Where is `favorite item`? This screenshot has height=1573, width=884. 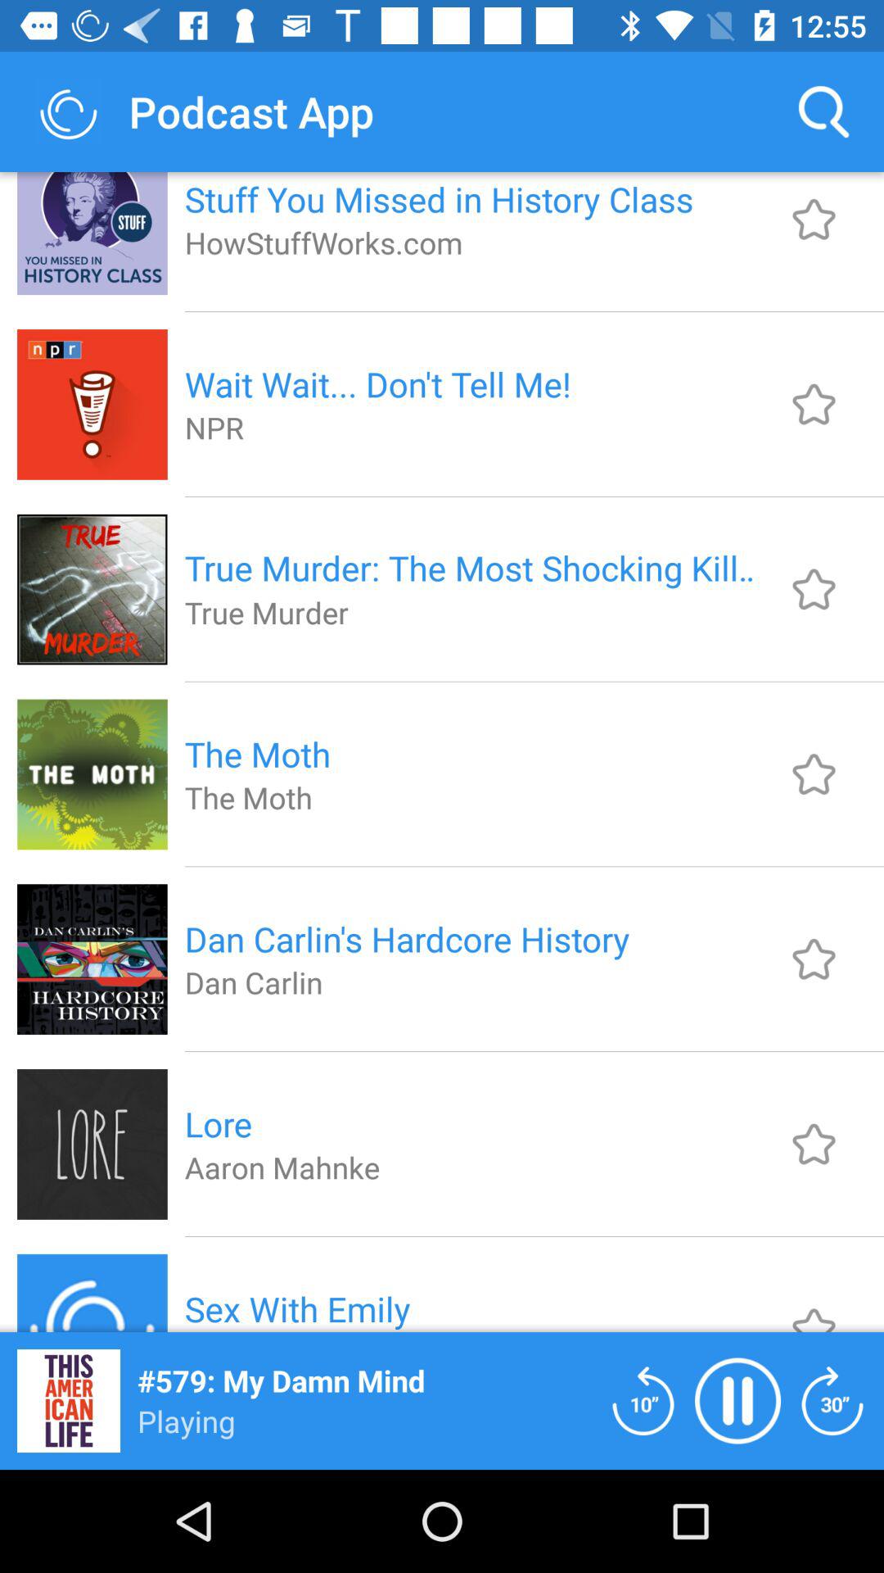
favorite item is located at coordinates (814, 1306).